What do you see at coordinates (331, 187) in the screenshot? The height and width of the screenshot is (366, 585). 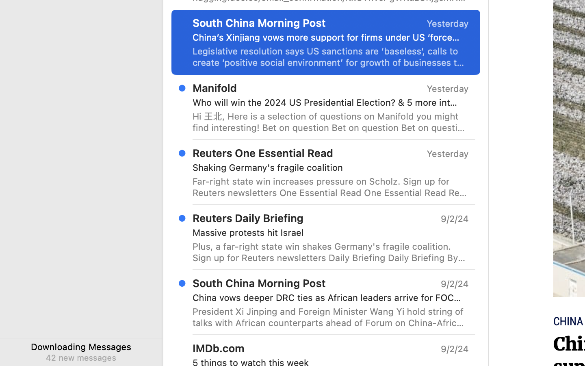 I see `Far-right state win increases pressure on Scholz. Sign up for Reuters newsletters One Essential Read One Essential Read Recommended by Edson Caldas, Newsletter Editor Pressure mounts on Scholz Right-wing Alternative for Germany top candidate Bjoern Hoecke on the day of the Thuringia state election. REUTERS/Wolfgang Rattay The Alternative for Germany is on track to become the first far-right party to win a regional election in Germany since World War Two, dealing a blow to parties in Chancellor Olaf Scholz's government. The results are likely to aggravate instability in an already fractious ruling coalition, Chief Correspondent Sarah Marsh reports. The German government's faltering authority could also complicate European policy when the bloc's other major power France is still struggling to form a government. Read the full article Sponsors are not involved in the creation of newsletters or other Reuters news content. Advertise in this newsletter or on Reuters.com Reuters One Essential R` at bounding box center [331, 187].